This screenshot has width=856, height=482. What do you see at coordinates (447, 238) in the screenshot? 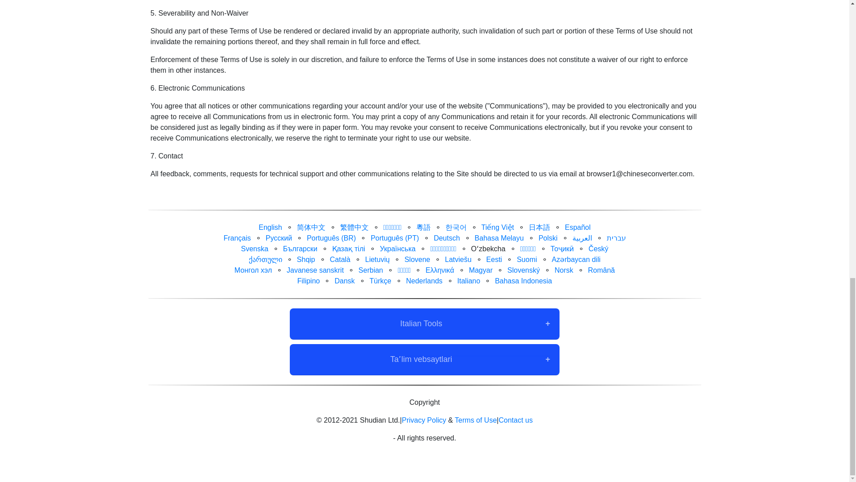
I see `Deutsch` at bounding box center [447, 238].